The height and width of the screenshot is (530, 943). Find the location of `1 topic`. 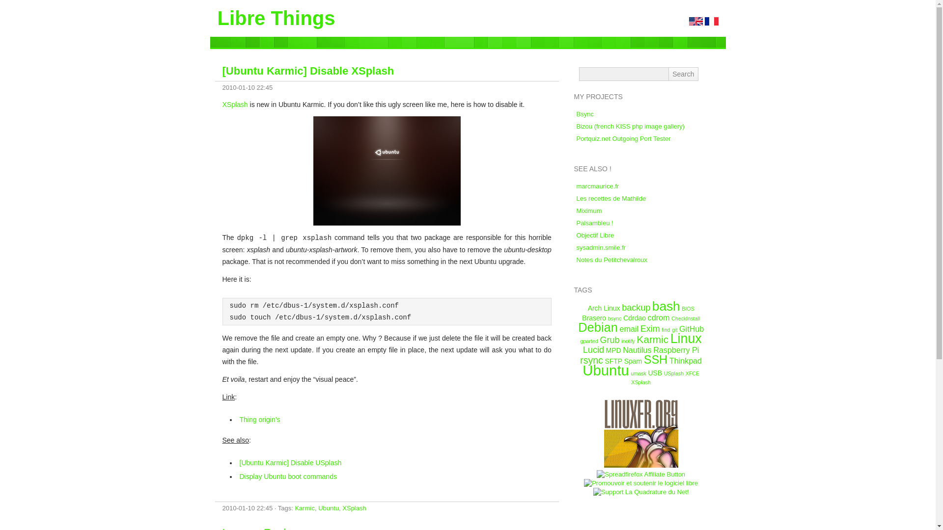

1 topic is located at coordinates (688, 309).